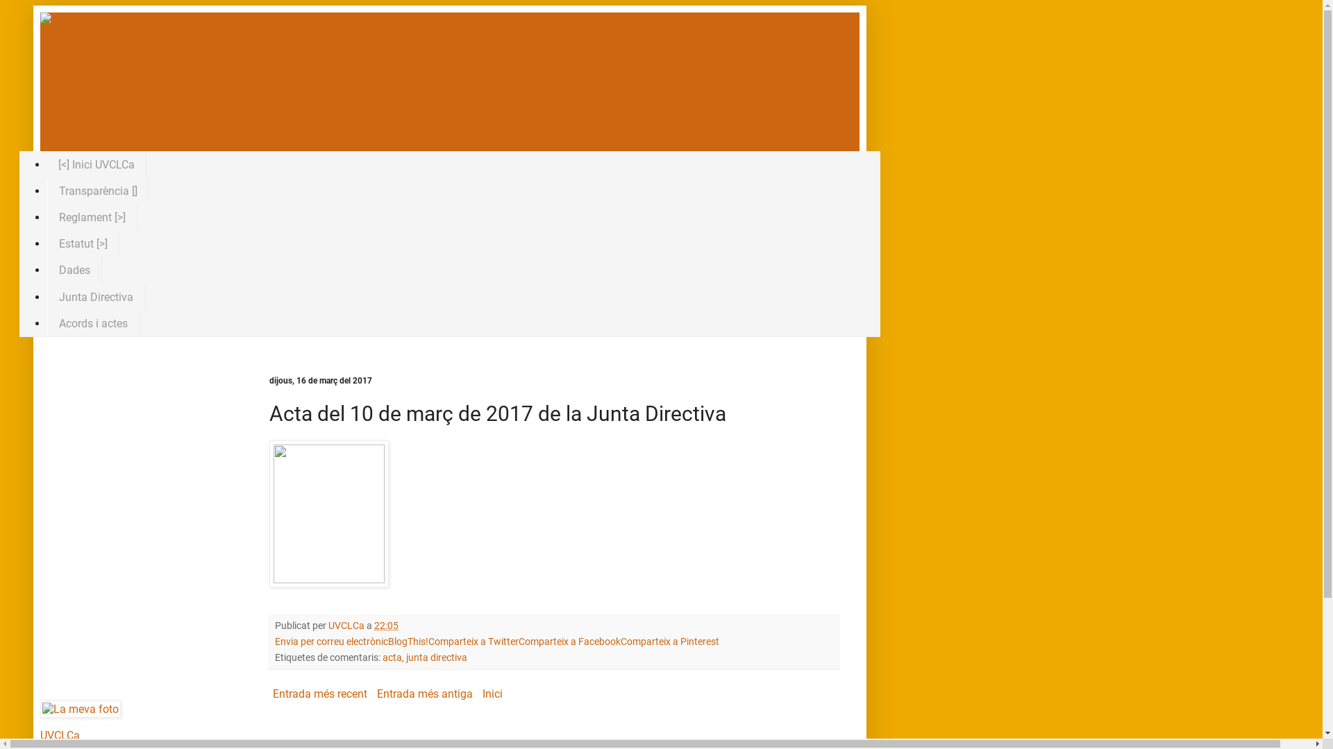  I want to click on Comparteix a Pinterest, so click(670, 642).